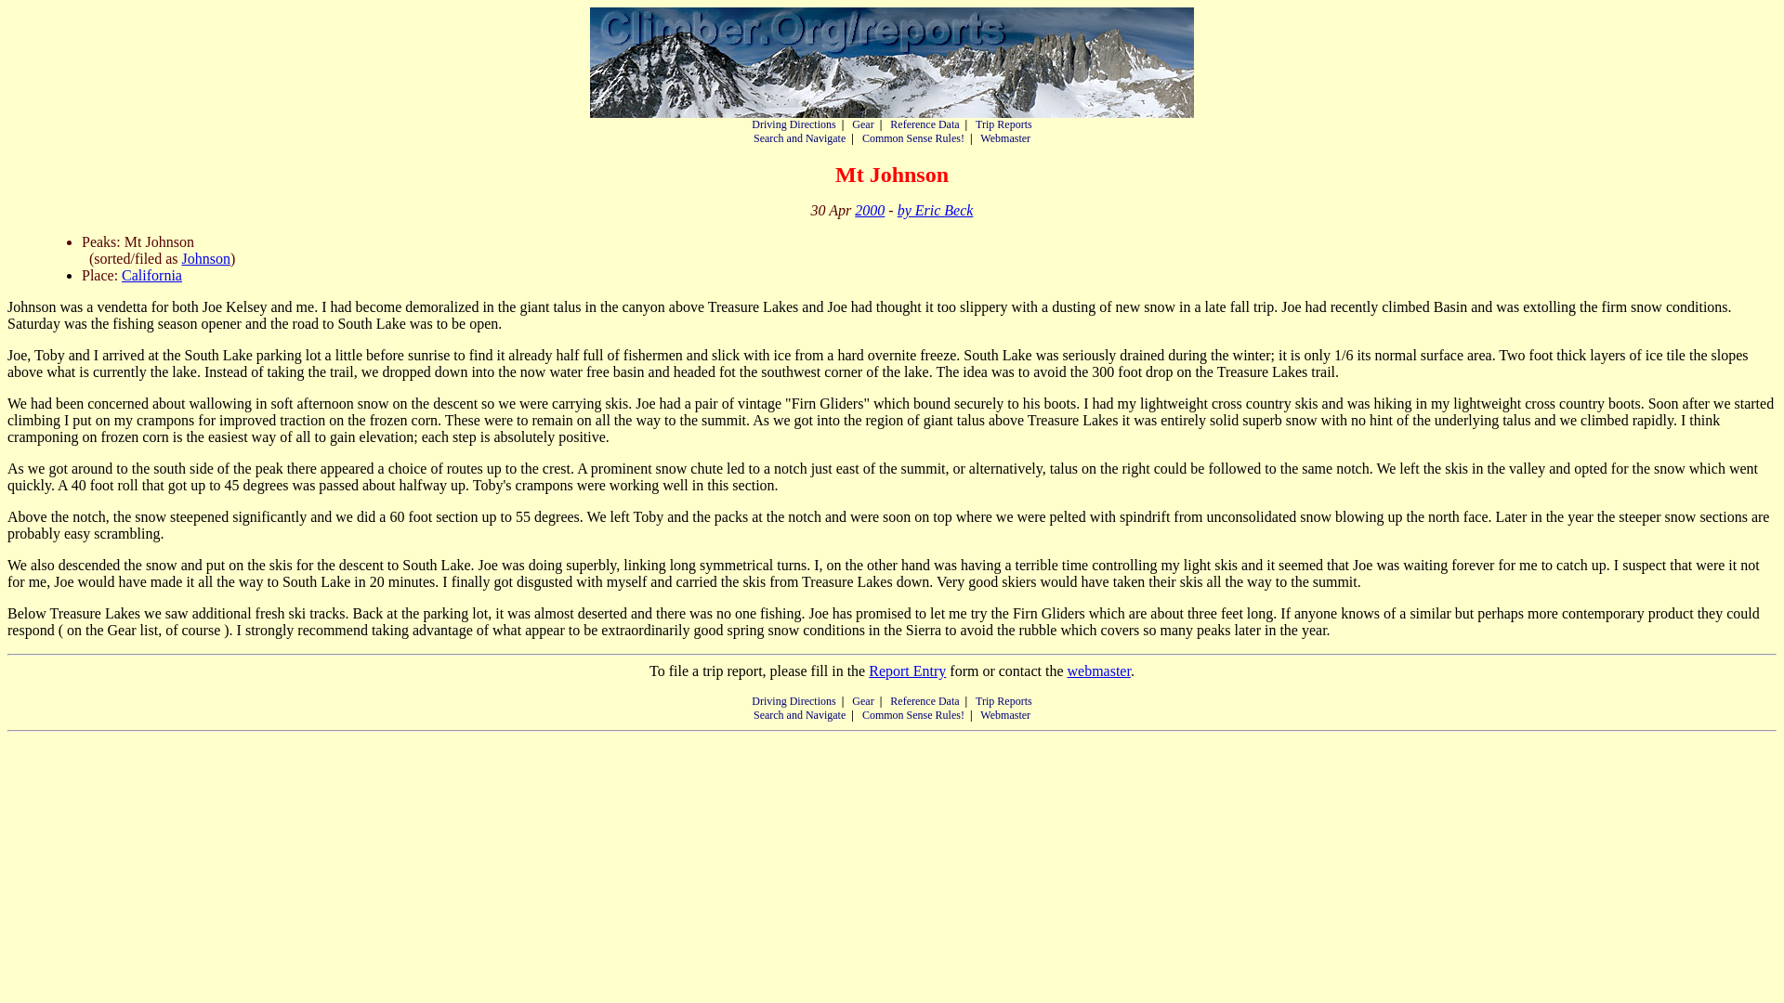 The height and width of the screenshot is (1003, 1784). What do you see at coordinates (151, 275) in the screenshot?
I see `California` at bounding box center [151, 275].